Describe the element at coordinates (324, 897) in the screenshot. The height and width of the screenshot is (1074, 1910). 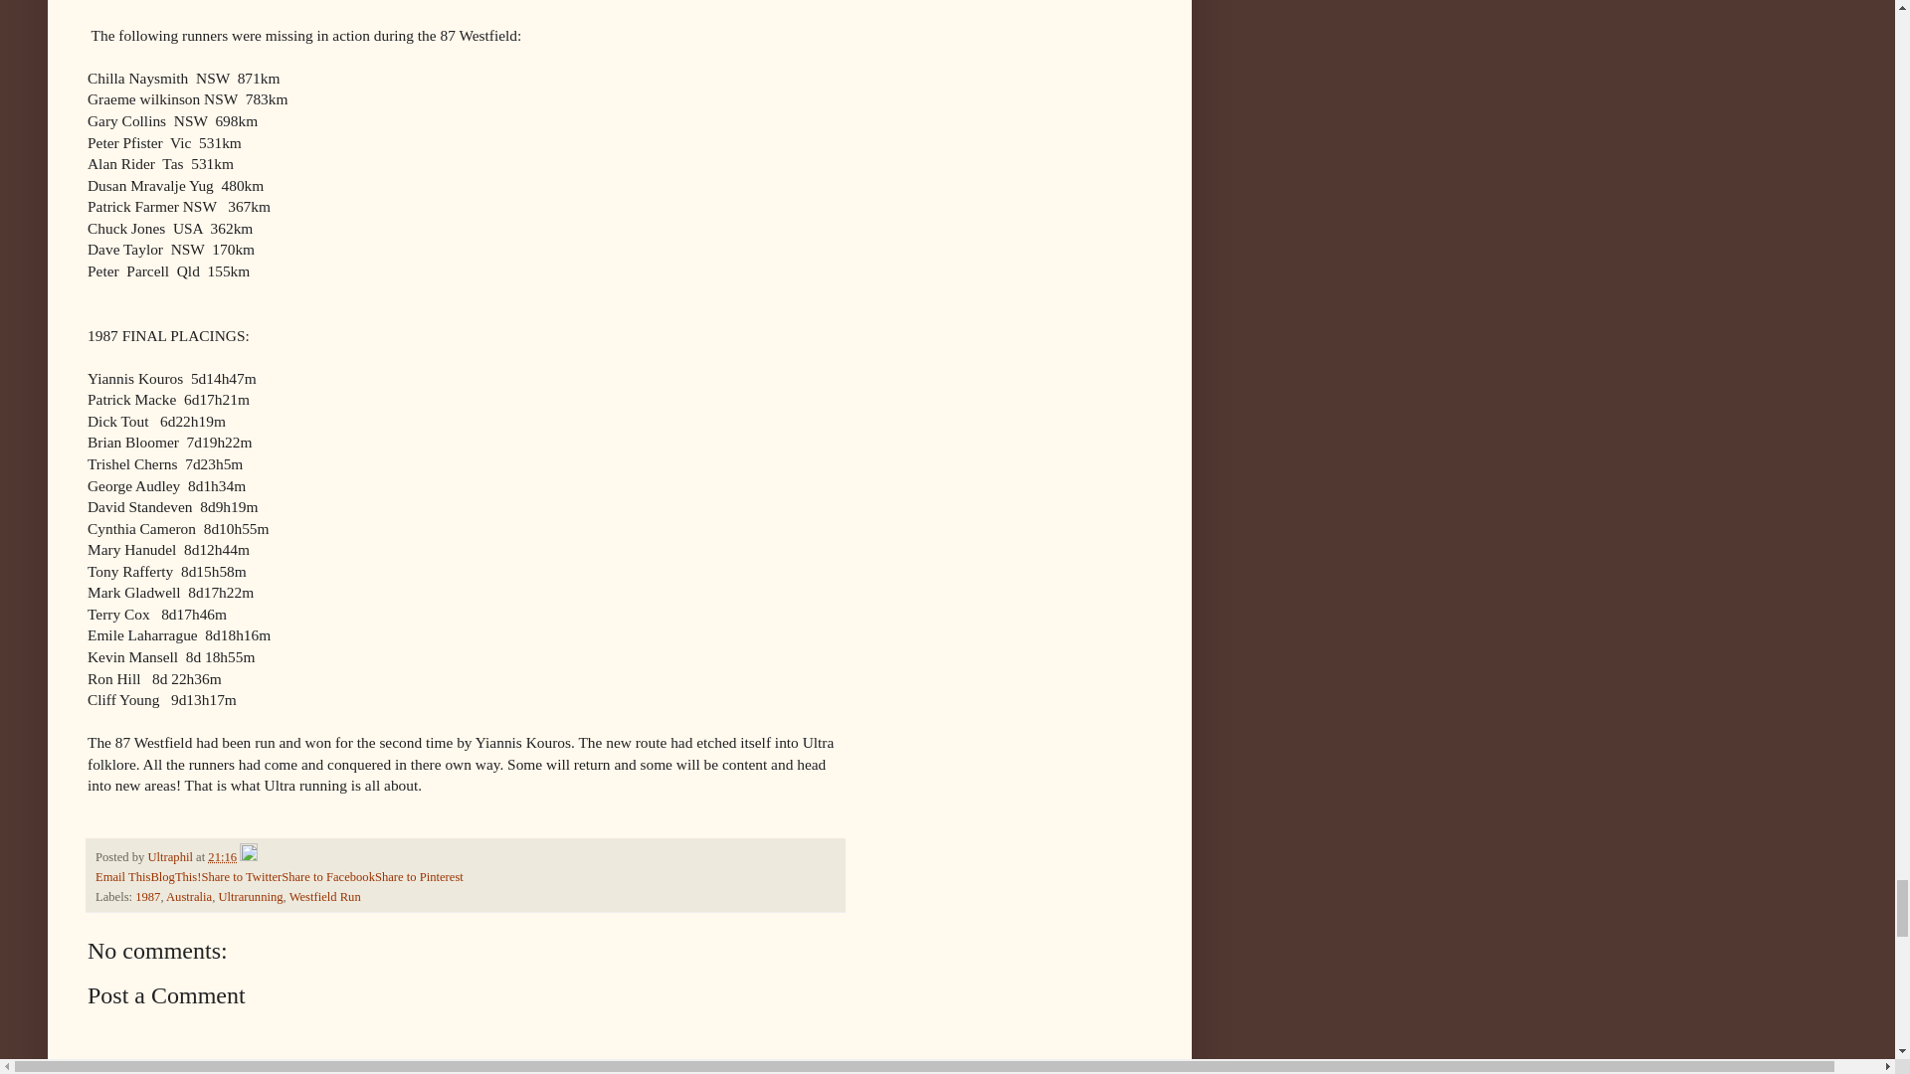
I see `Westfield Run` at that location.